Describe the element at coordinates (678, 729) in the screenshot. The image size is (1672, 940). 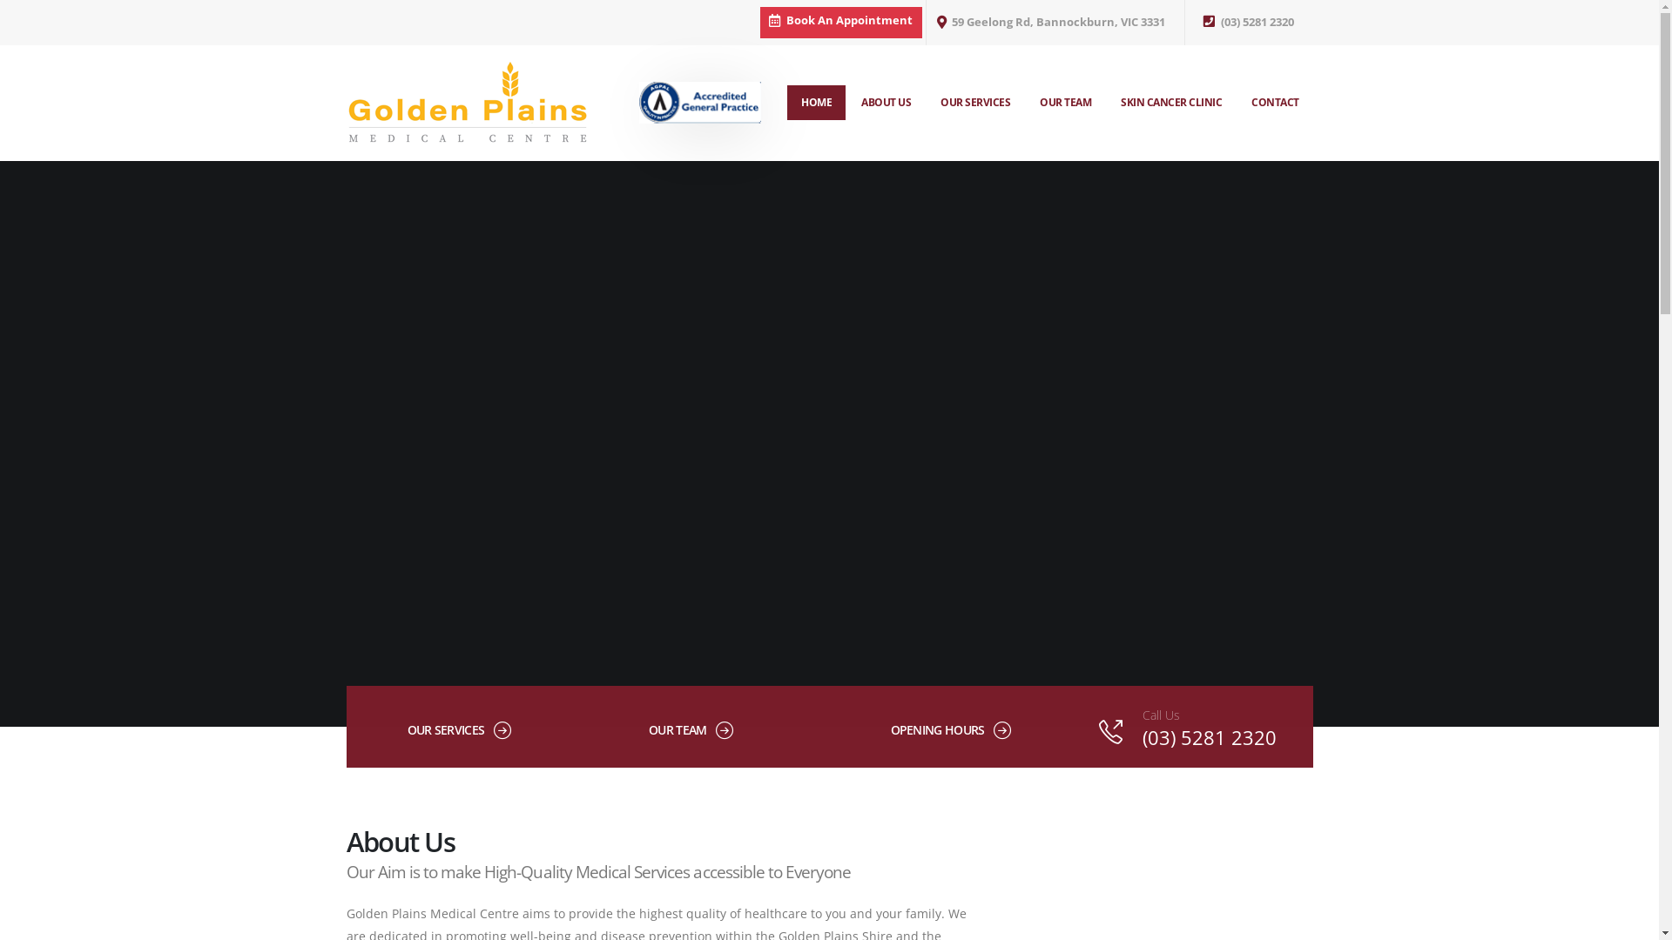
I see `OUR TEAM` at that location.